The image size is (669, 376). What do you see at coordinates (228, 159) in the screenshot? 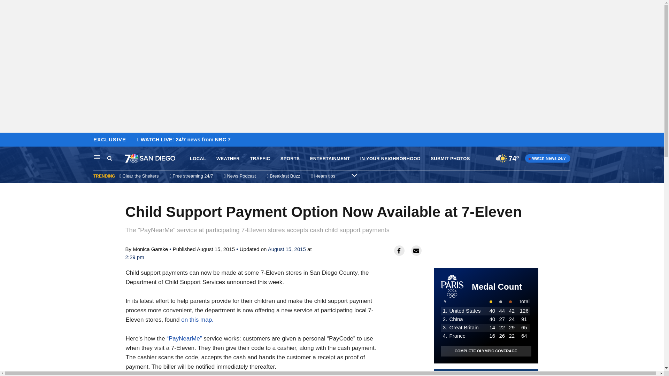
I see `ENTERTAINMENT` at bounding box center [228, 159].